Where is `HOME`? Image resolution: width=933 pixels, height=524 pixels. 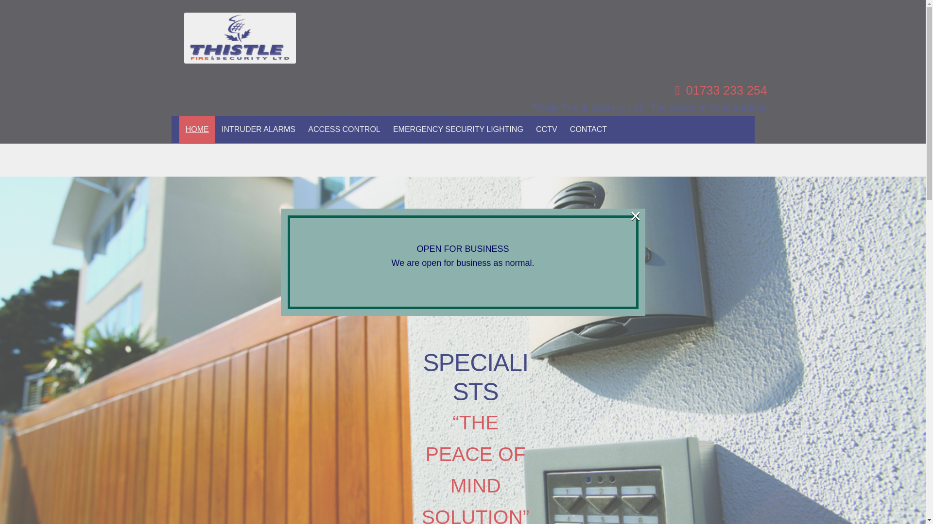 HOME is located at coordinates (197, 129).